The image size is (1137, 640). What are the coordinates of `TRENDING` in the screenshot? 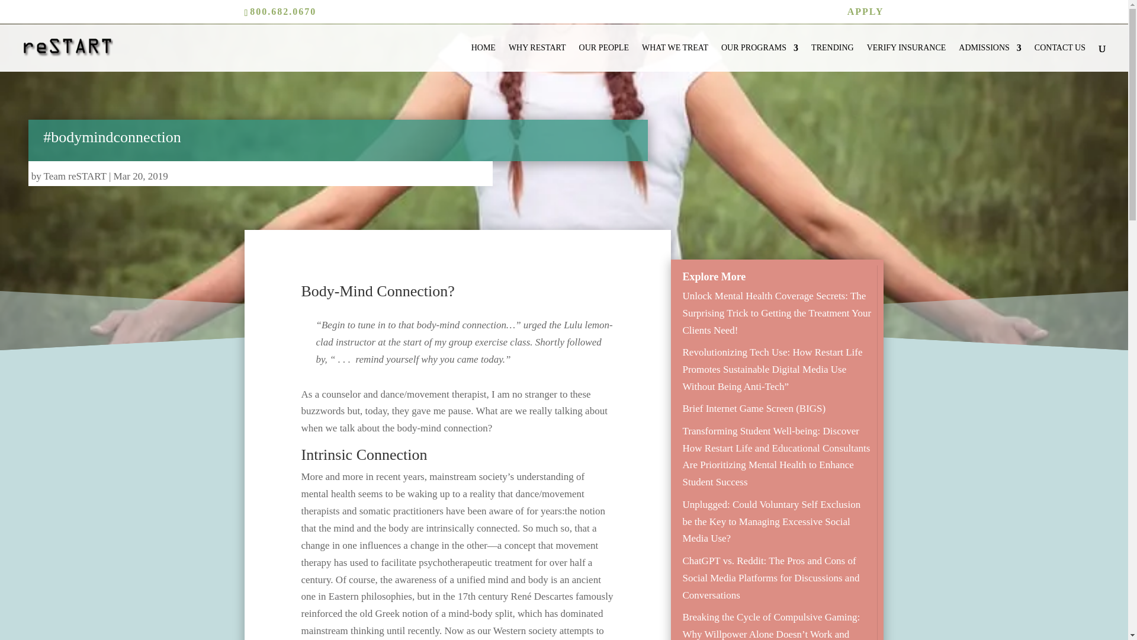 It's located at (833, 57).